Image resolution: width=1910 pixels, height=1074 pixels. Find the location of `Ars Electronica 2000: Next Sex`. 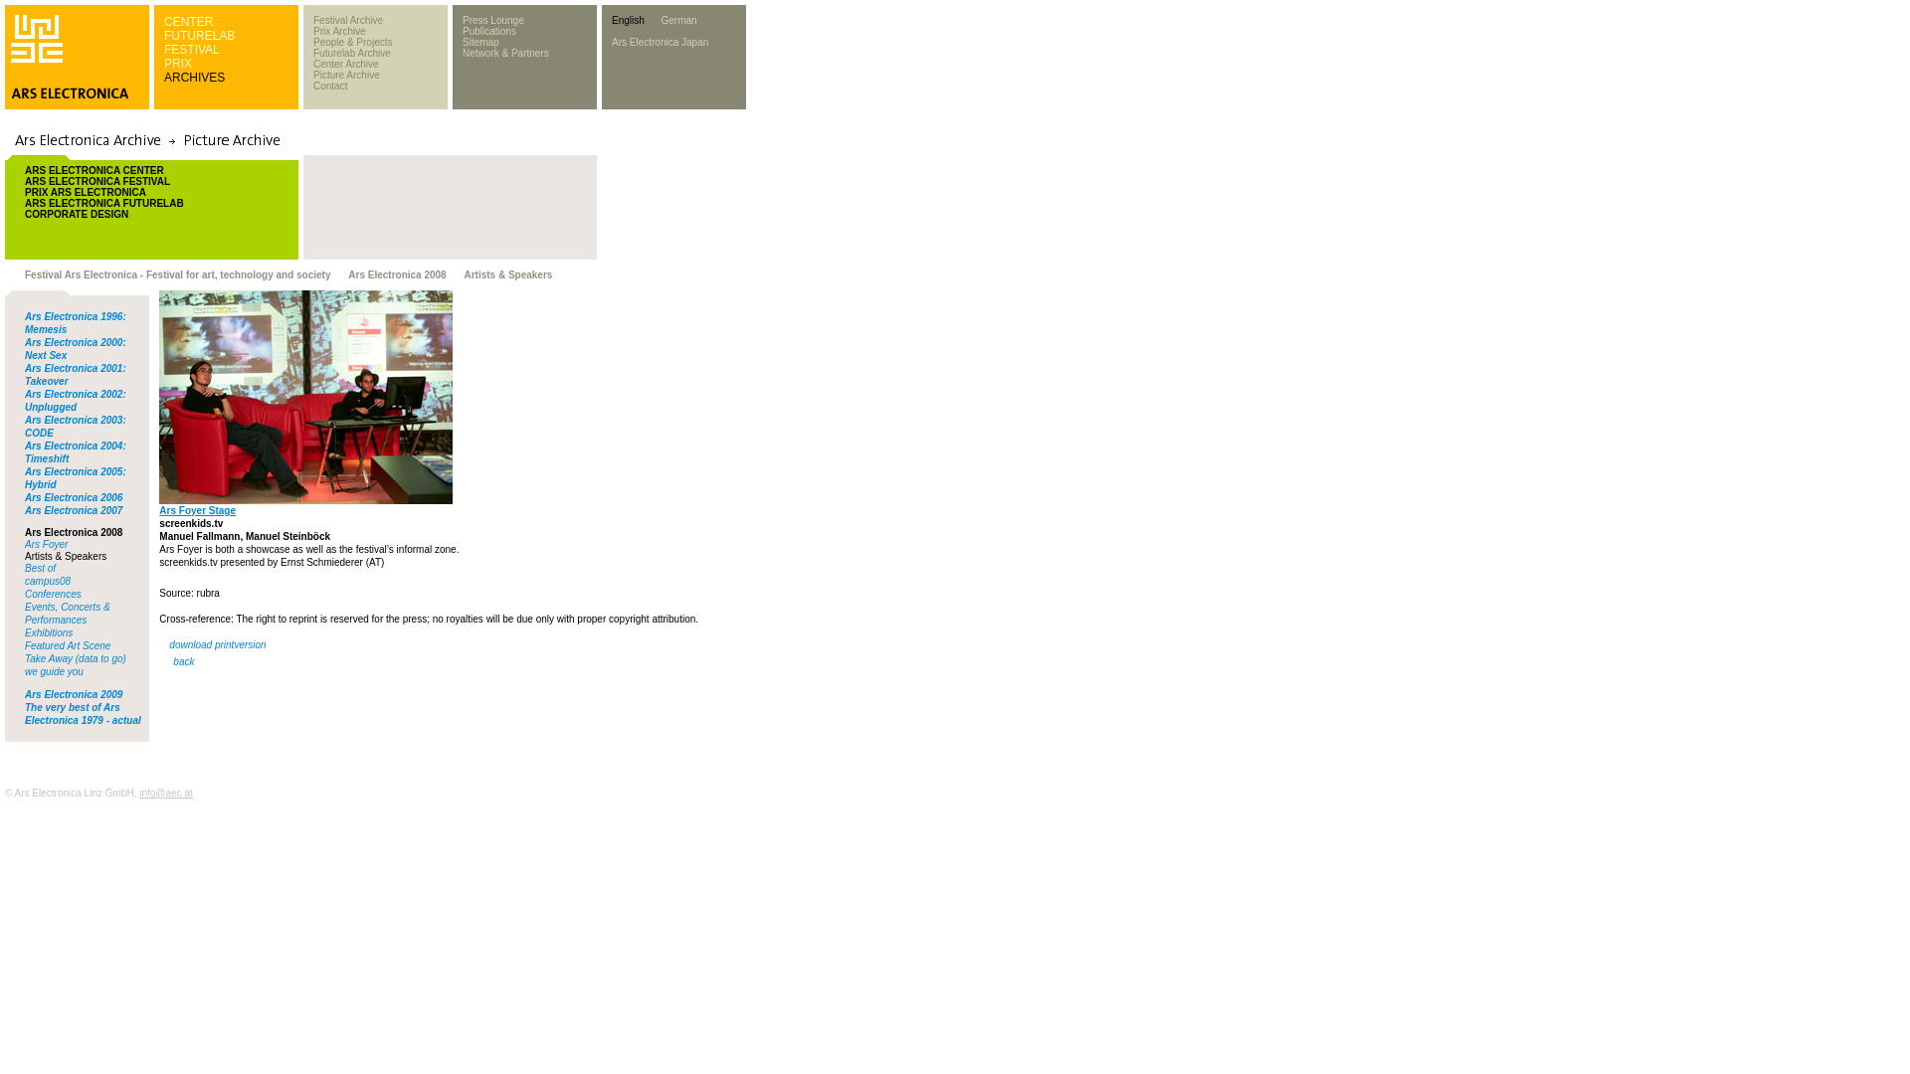

Ars Electronica 2000: Next Sex is located at coordinates (75, 348).